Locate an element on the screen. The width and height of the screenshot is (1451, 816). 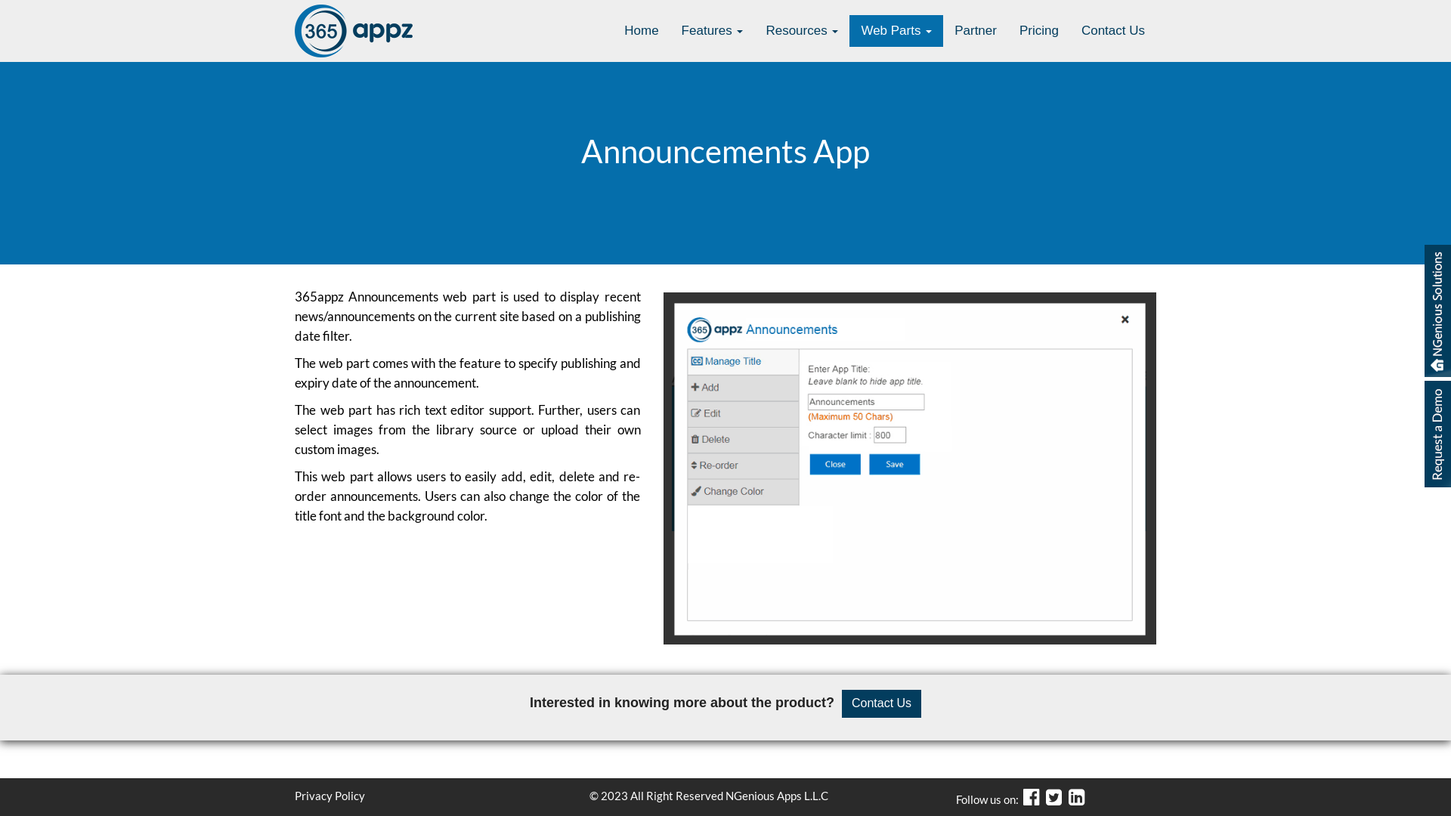
Home is located at coordinates (641, 31).